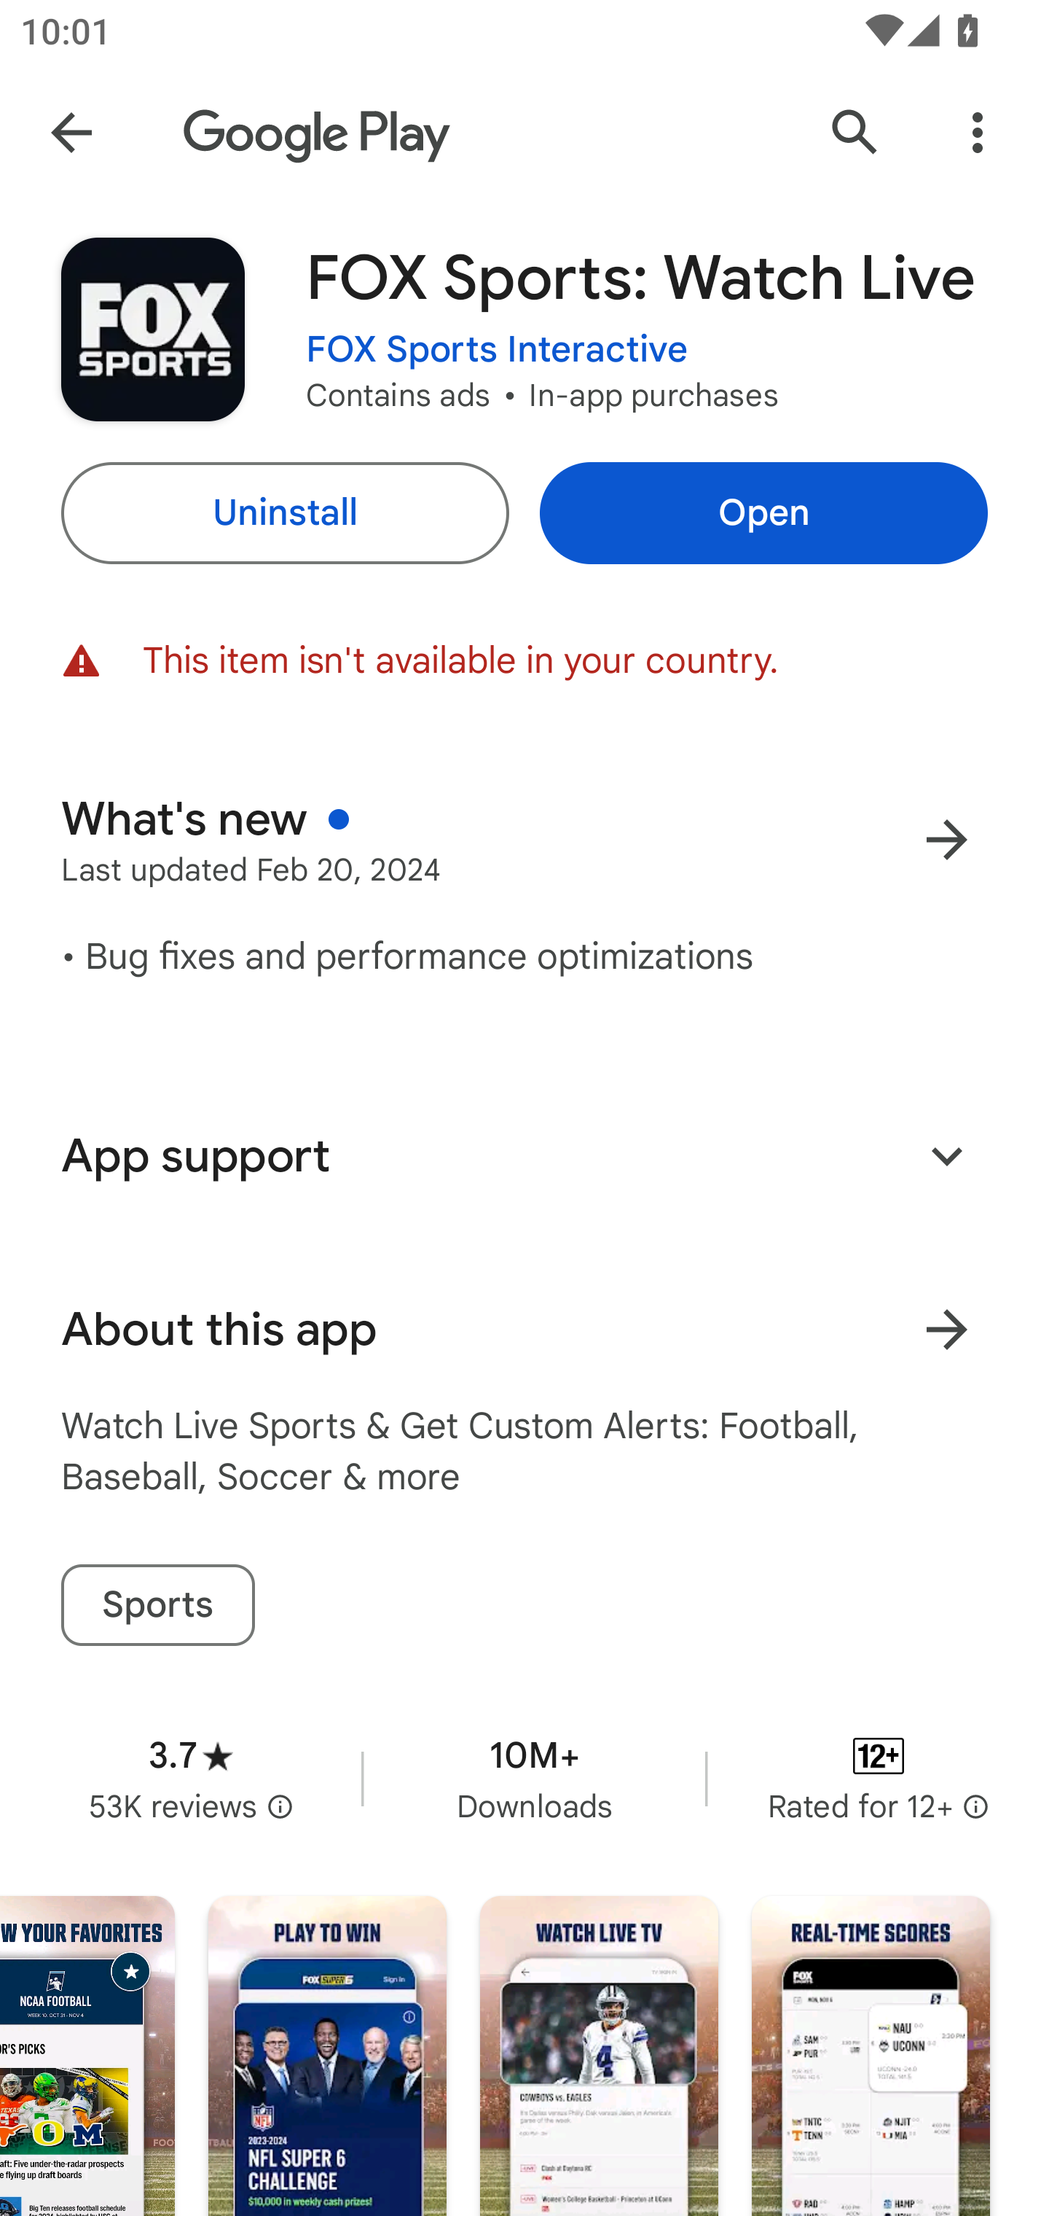 This screenshot has height=2216, width=1049. What do you see at coordinates (157, 1605) in the screenshot?
I see `Sports tag` at bounding box center [157, 1605].